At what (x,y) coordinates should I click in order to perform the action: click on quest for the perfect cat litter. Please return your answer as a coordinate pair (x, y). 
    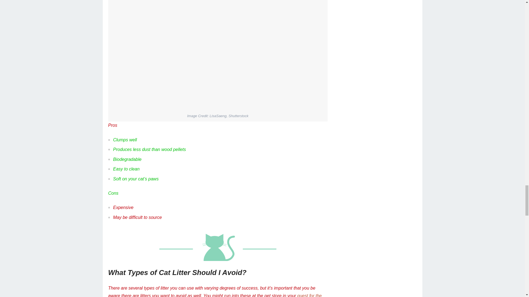
    Looking at the image, I should click on (215, 295).